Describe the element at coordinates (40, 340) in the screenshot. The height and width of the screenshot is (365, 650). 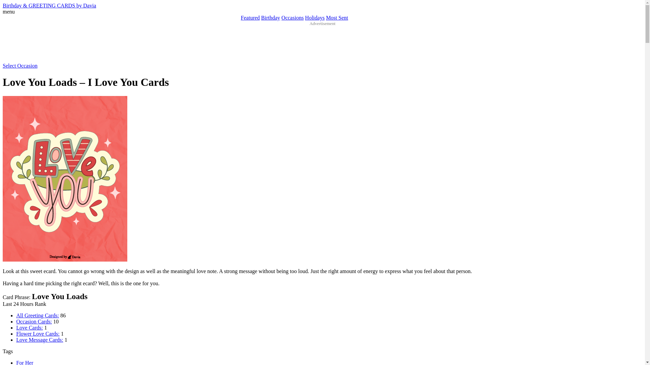
I see `Love Message Cards:` at that location.